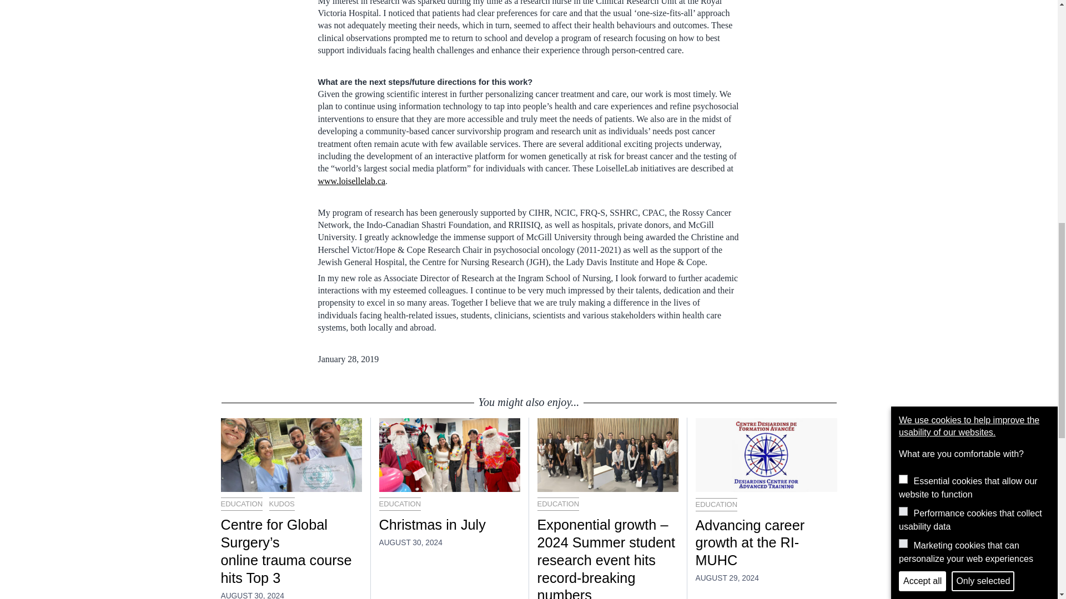 This screenshot has width=1066, height=599. Describe the element at coordinates (242, 504) in the screenshot. I see `EDUCATION` at that location.